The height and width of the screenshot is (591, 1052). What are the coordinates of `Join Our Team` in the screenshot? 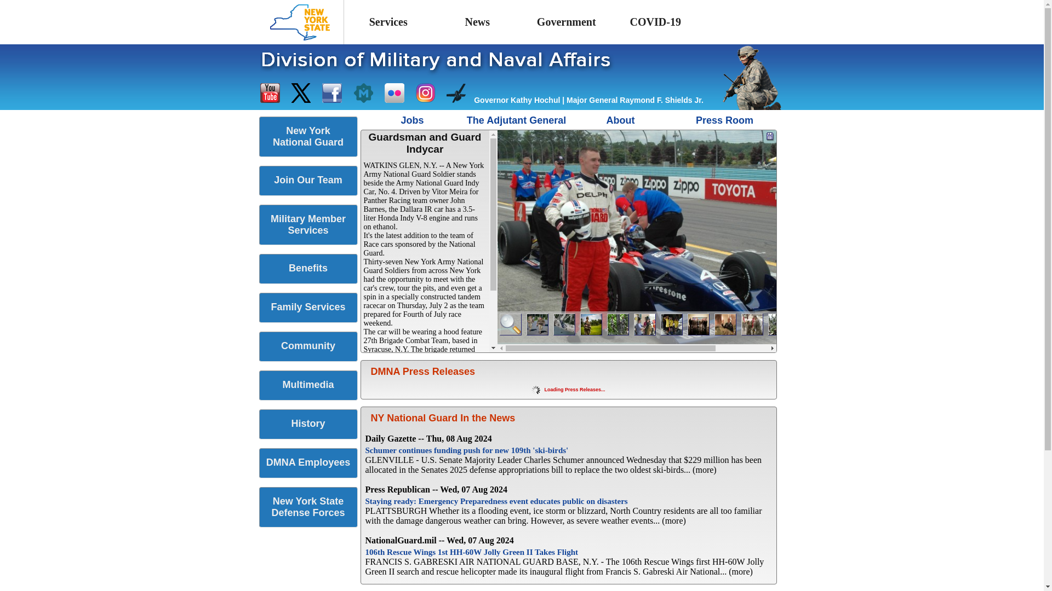 It's located at (308, 181).